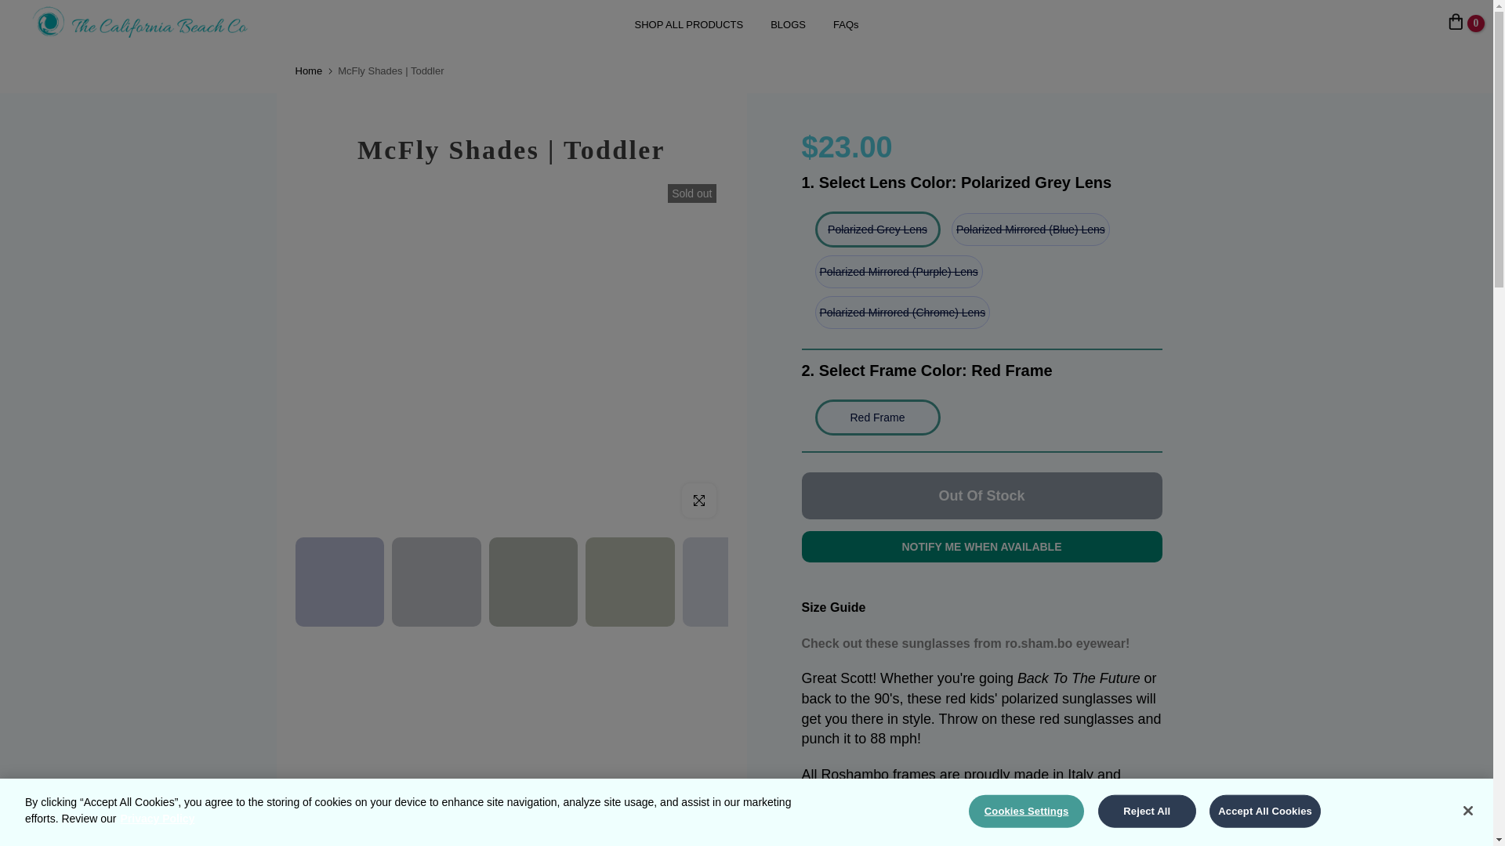 This screenshot has height=846, width=1505. Describe the element at coordinates (1456, 23) in the screenshot. I see `0` at that location.